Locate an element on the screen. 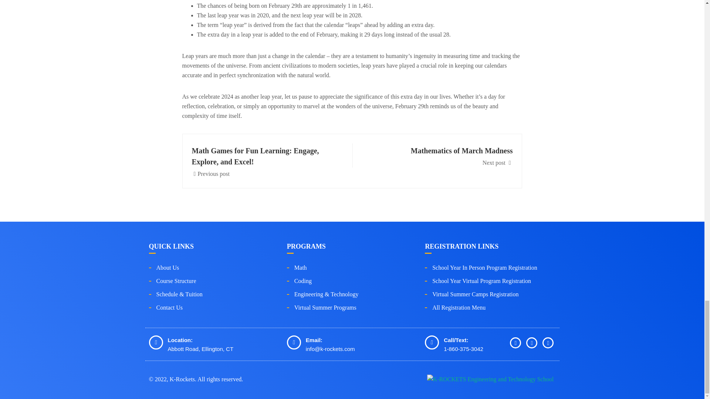  About Us is located at coordinates (169, 307).